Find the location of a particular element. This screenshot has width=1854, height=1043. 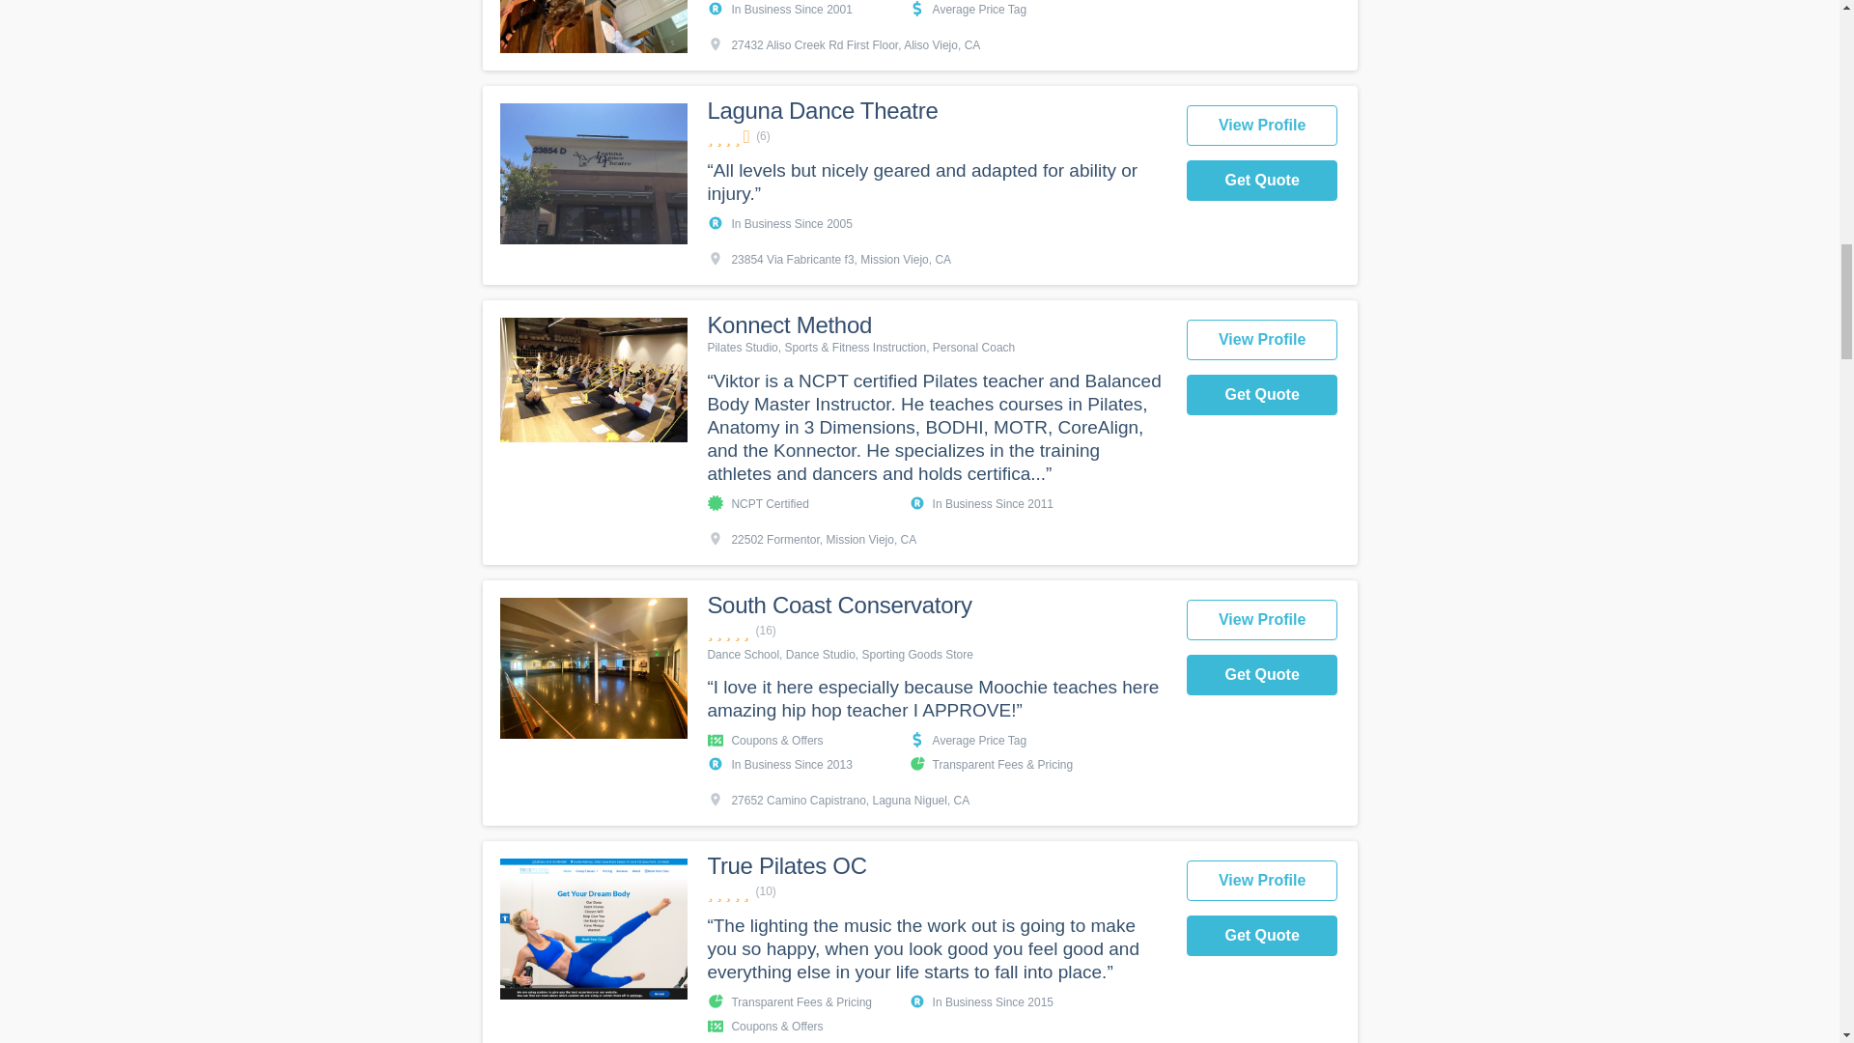

4.8 is located at coordinates (936, 631).